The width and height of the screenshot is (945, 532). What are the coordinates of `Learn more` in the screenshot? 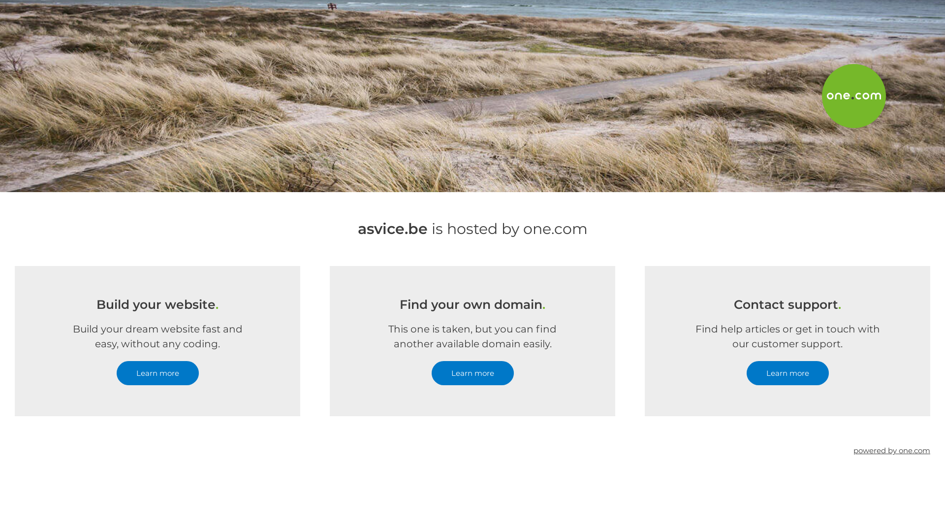 It's located at (787, 373).